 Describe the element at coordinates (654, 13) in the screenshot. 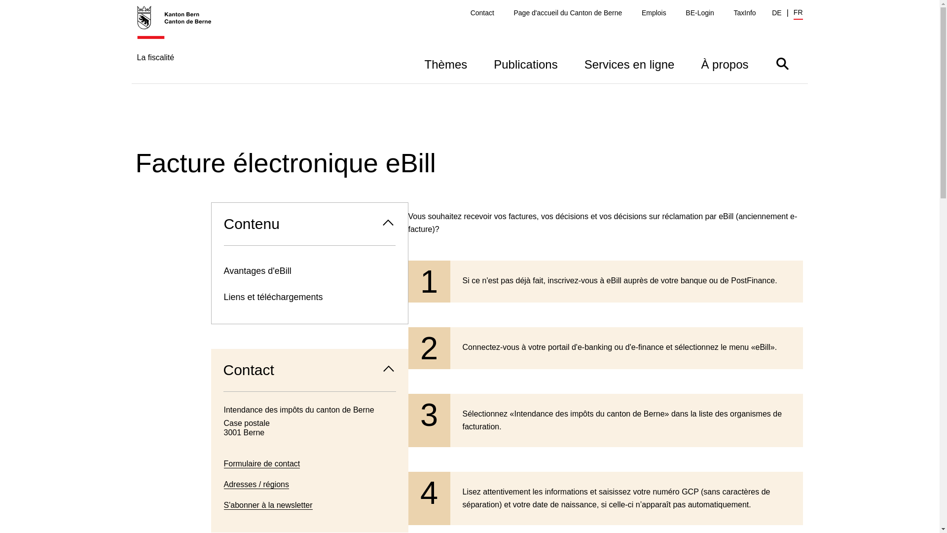

I see `Emplois` at that location.